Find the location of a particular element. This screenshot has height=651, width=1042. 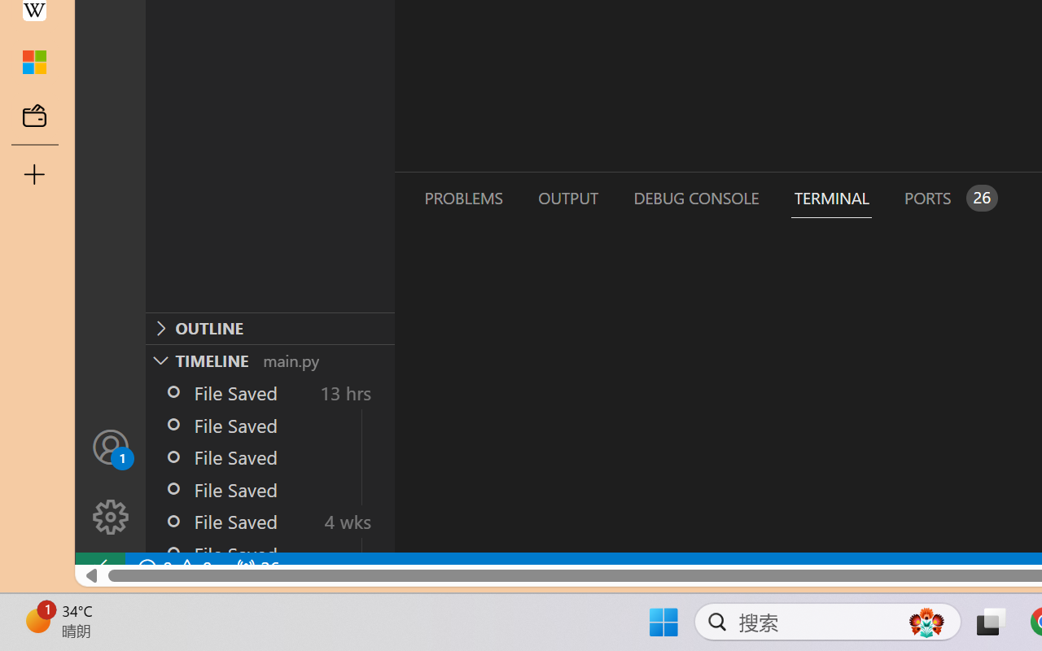

Terminal (Ctrl+`) is located at coordinates (831, 198).